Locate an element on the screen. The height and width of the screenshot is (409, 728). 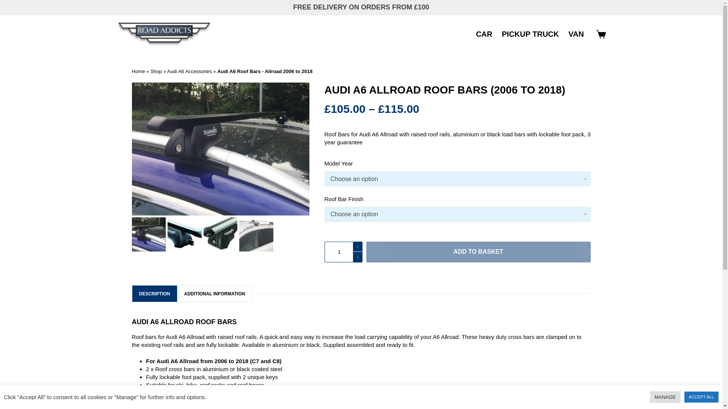
Roof Bars Black is located at coordinates (184, 234).